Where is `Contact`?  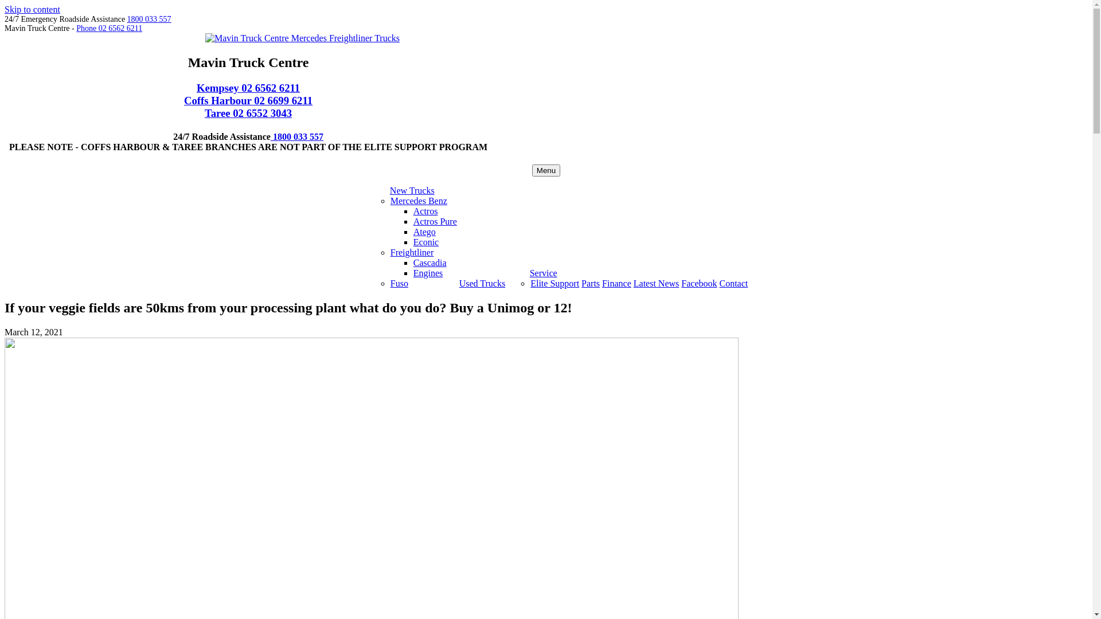
Contact is located at coordinates (733, 283).